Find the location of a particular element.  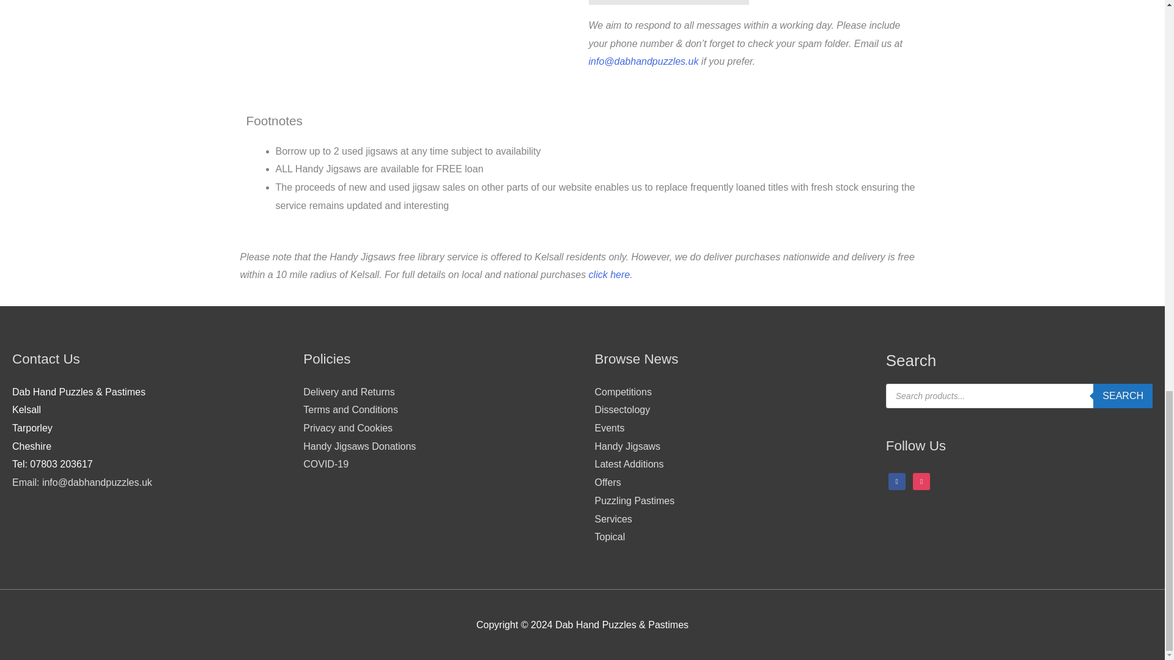

Terms and Conditions is located at coordinates (350, 409).